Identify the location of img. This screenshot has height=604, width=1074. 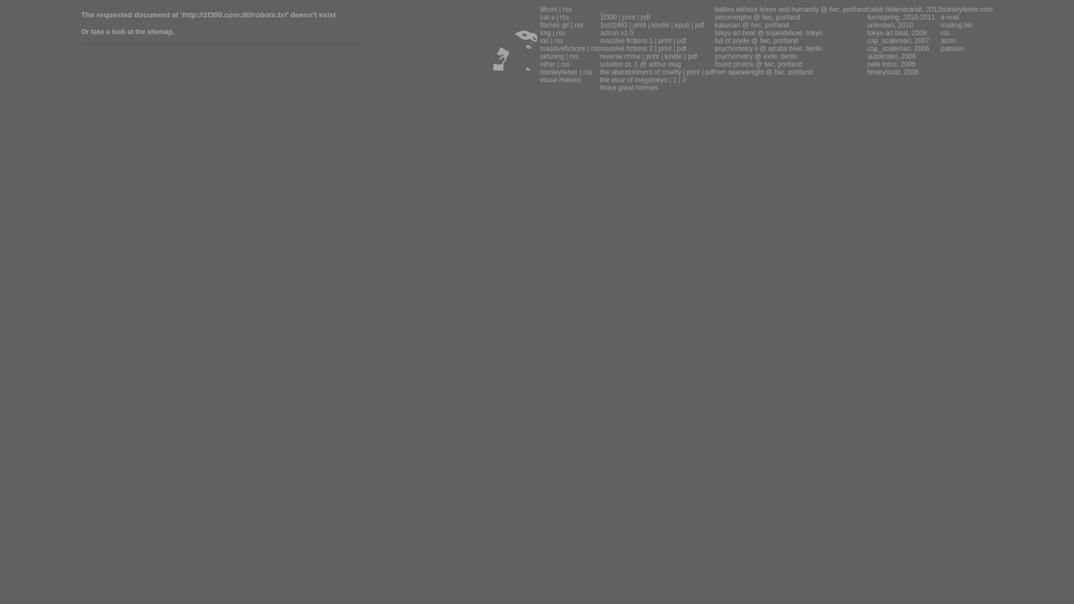
(545, 33).